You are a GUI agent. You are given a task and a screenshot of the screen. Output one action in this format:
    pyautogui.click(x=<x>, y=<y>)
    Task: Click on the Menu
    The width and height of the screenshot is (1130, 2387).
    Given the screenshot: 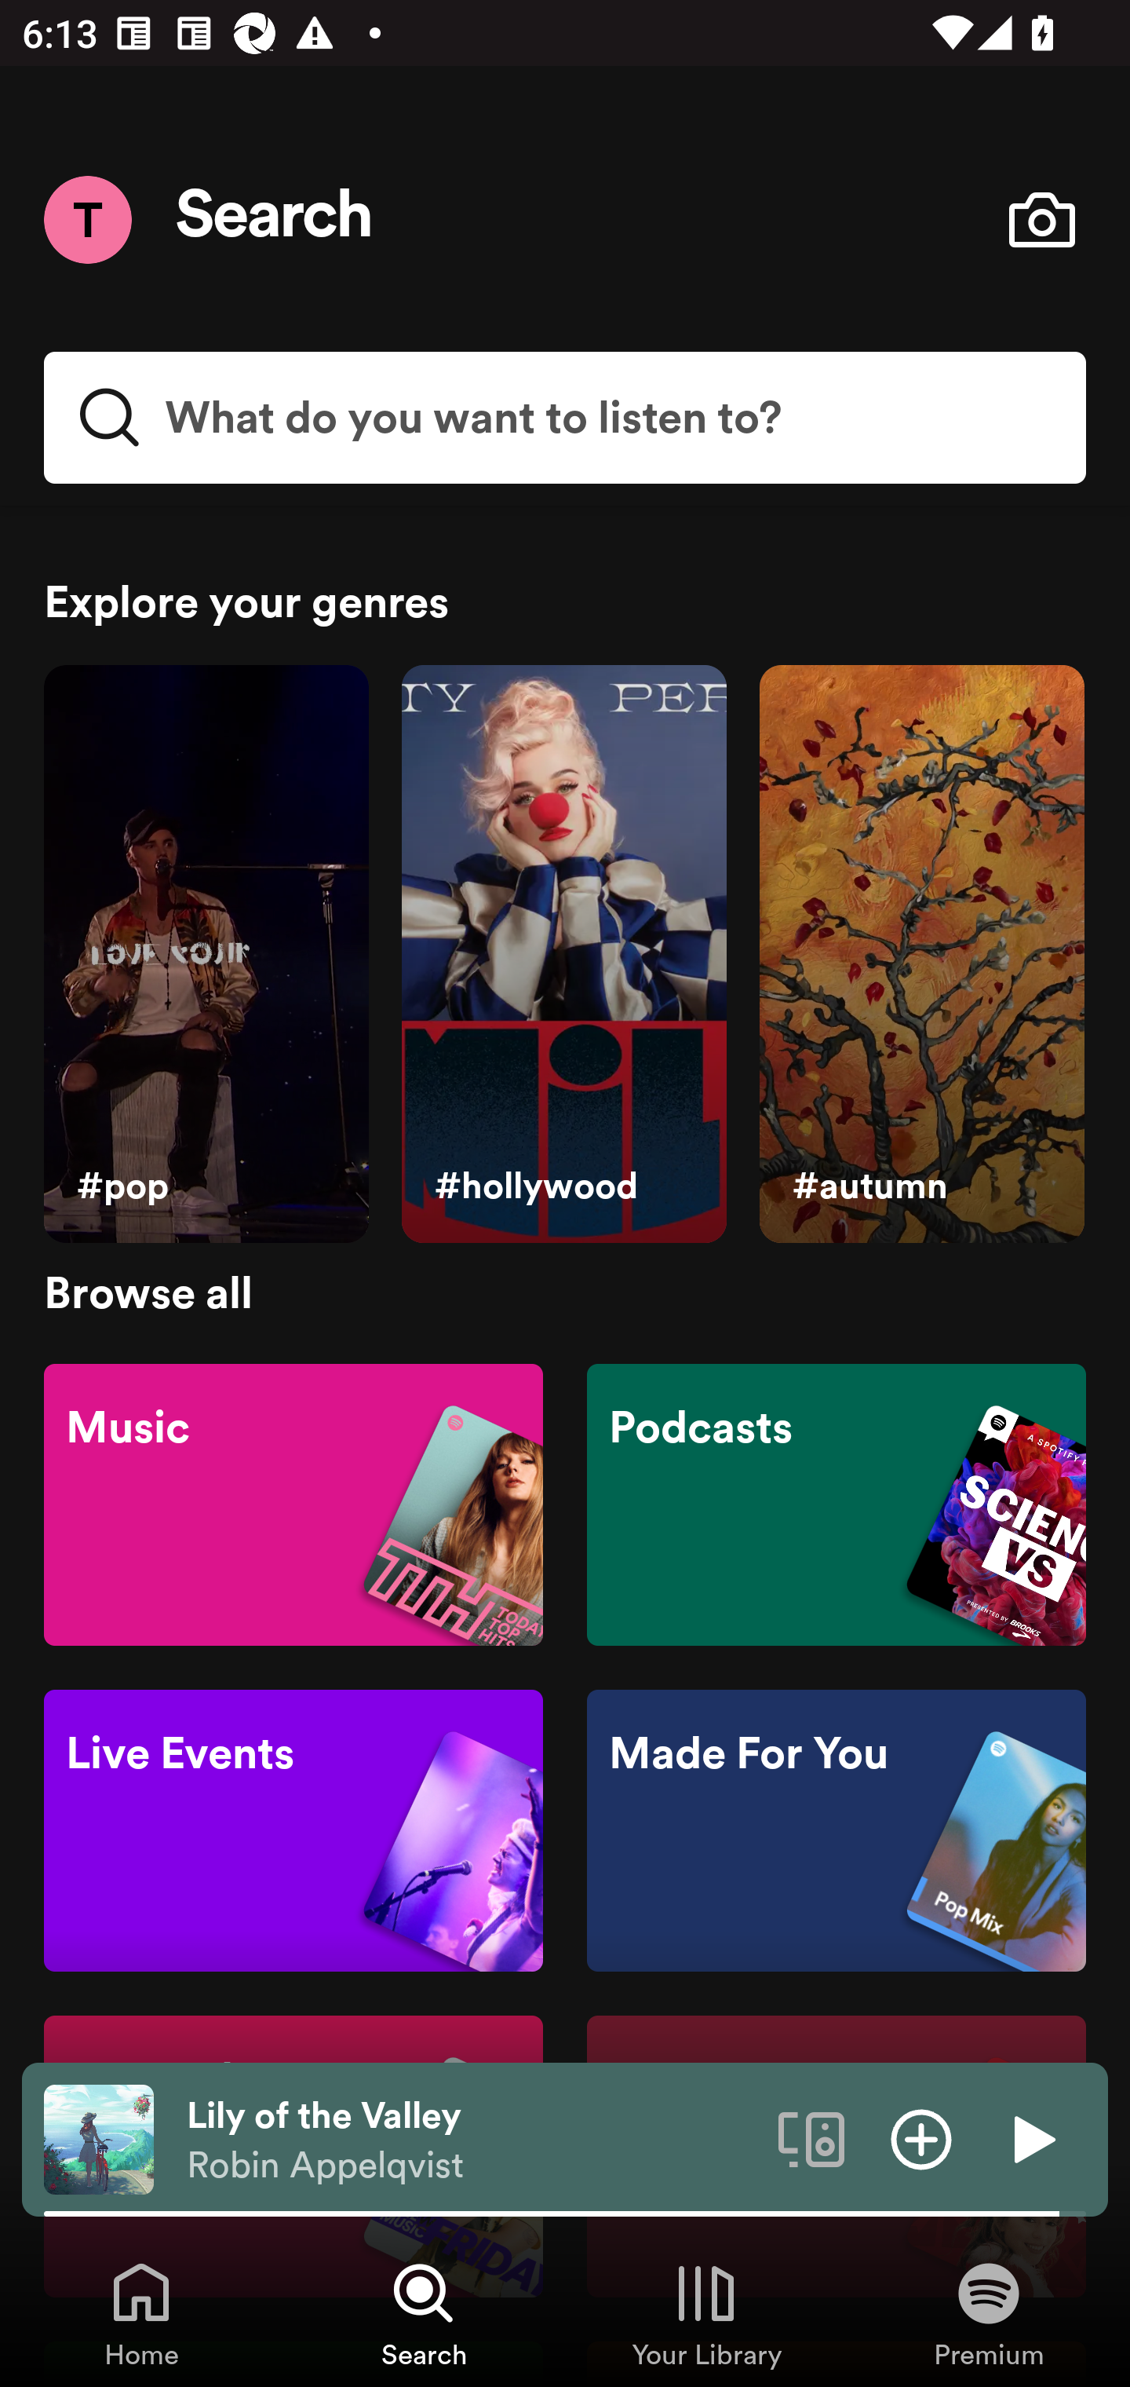 What is the action you would take?
    pyautogui.click(x=87, y=219)
    